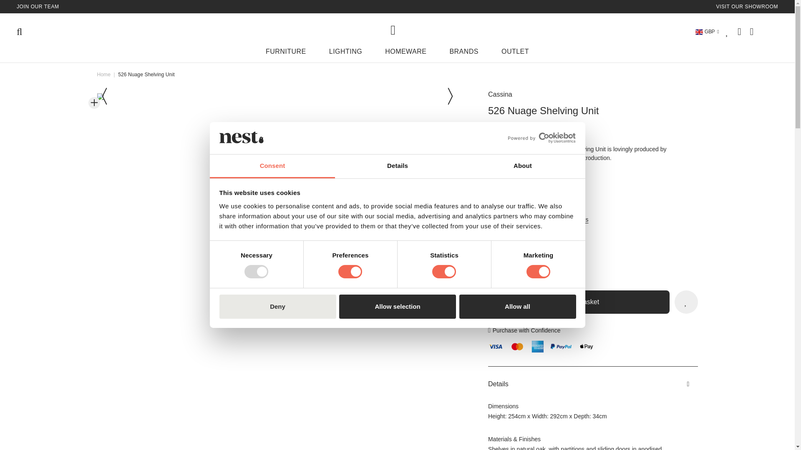 The height and width of the screenshot is (450, 801). I want to click on Made to order in approx. 16 weeks, so click(543, 219).